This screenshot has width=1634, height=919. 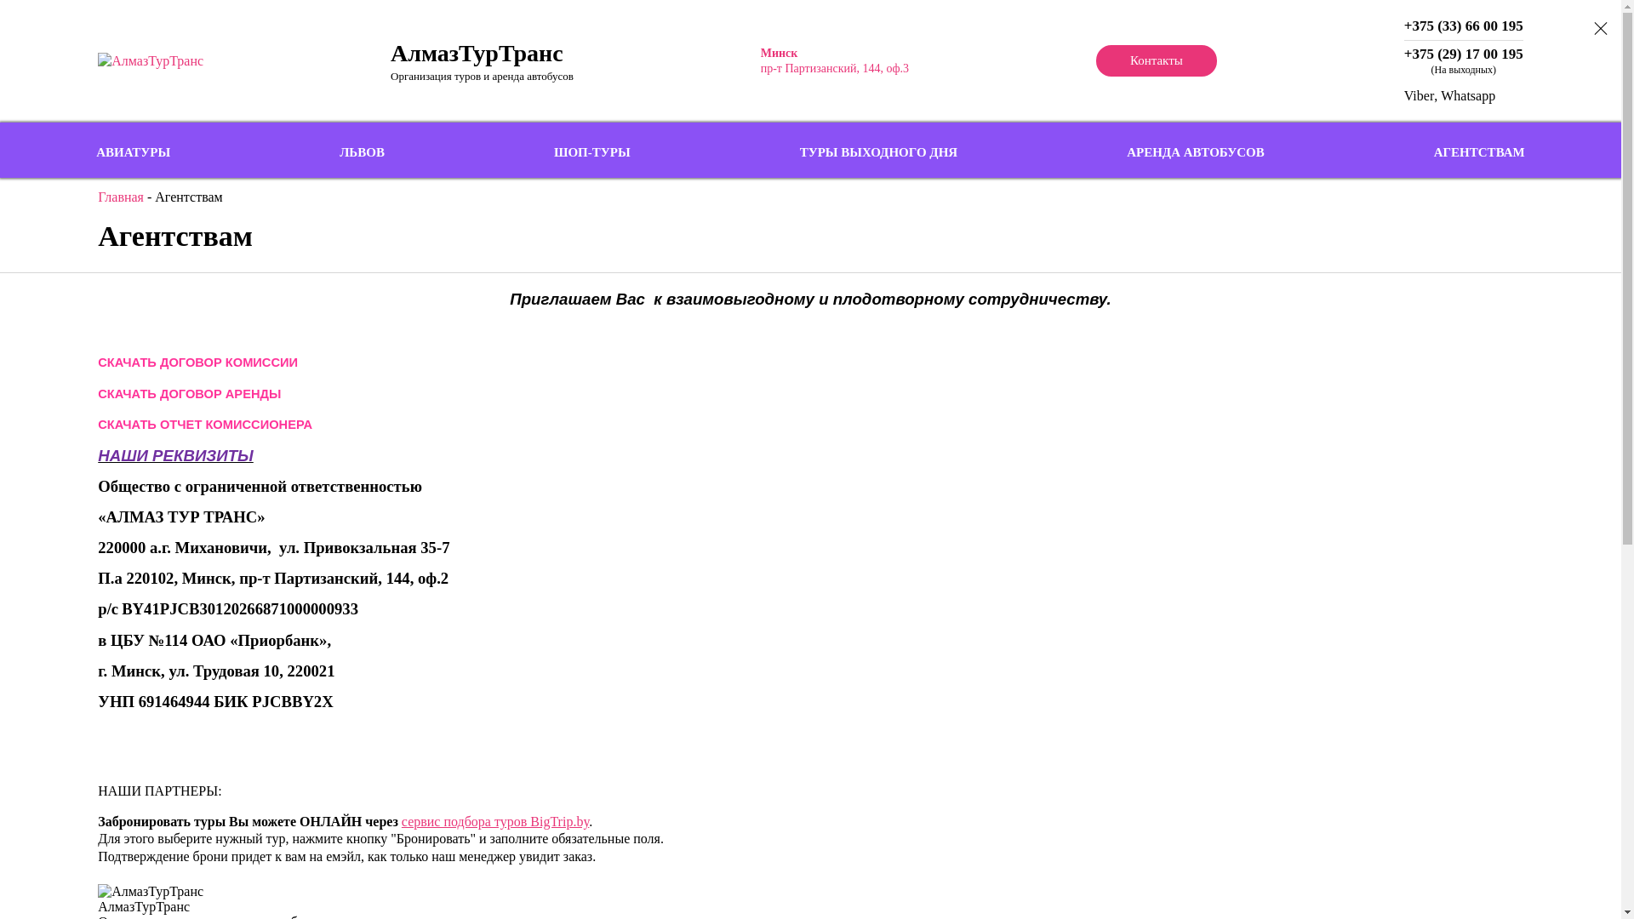 I want to click on +375 (29) 17 00 195, so click(x=1464, y=54).